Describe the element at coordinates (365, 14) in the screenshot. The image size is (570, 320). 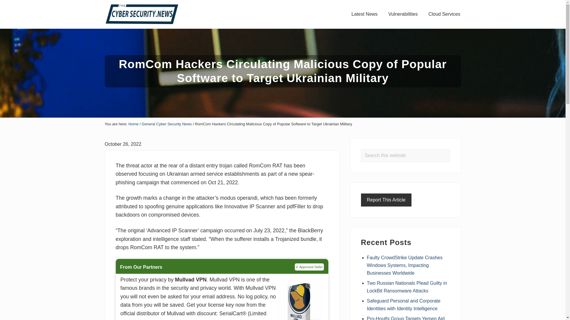
I see `Latest News` at that location.